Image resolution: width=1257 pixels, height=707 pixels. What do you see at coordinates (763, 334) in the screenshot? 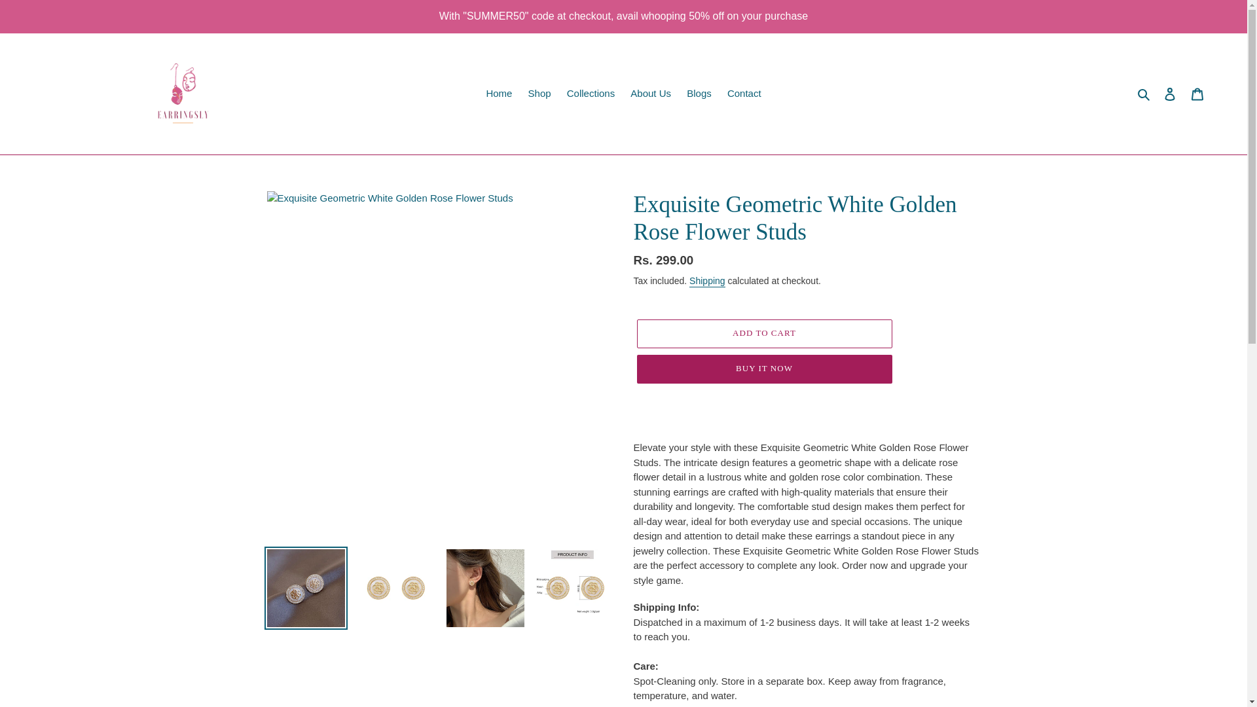
I see `ADD TO CART` at bounding box center [763, 334].